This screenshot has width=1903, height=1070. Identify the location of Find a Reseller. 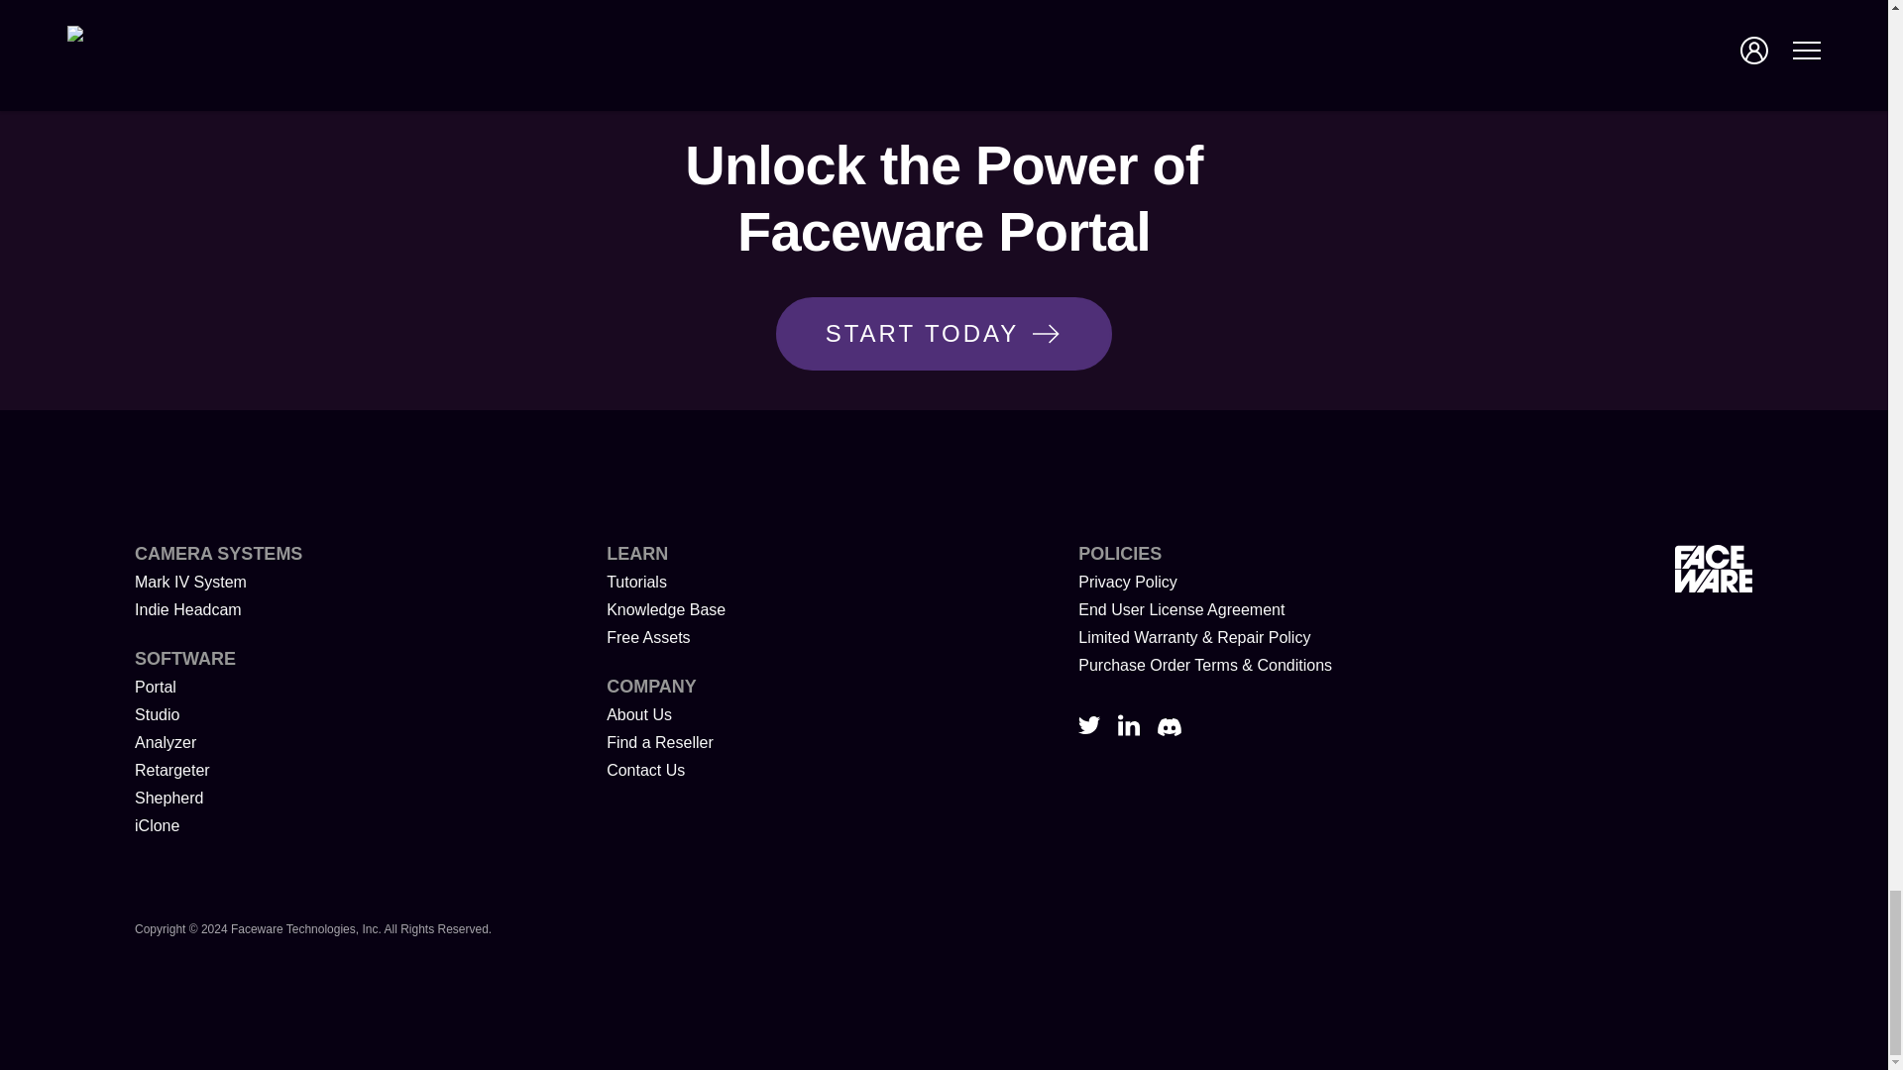
(660, 742).